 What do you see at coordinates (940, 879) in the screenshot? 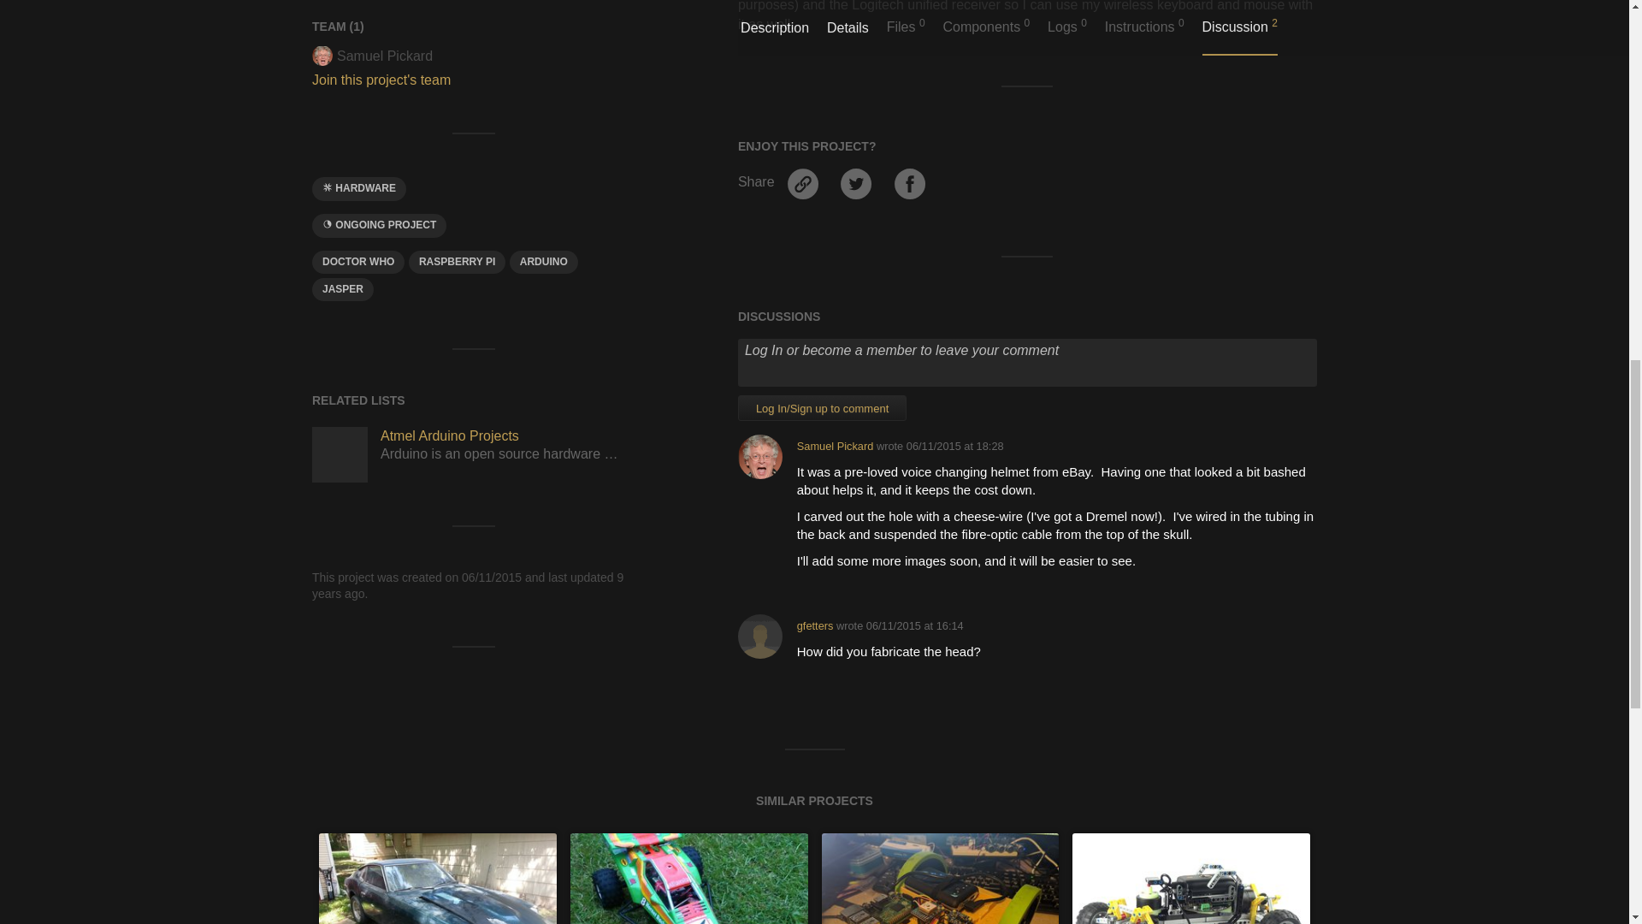
I see `Captain PIcar by Derrick` at bounding box center [940, 879].